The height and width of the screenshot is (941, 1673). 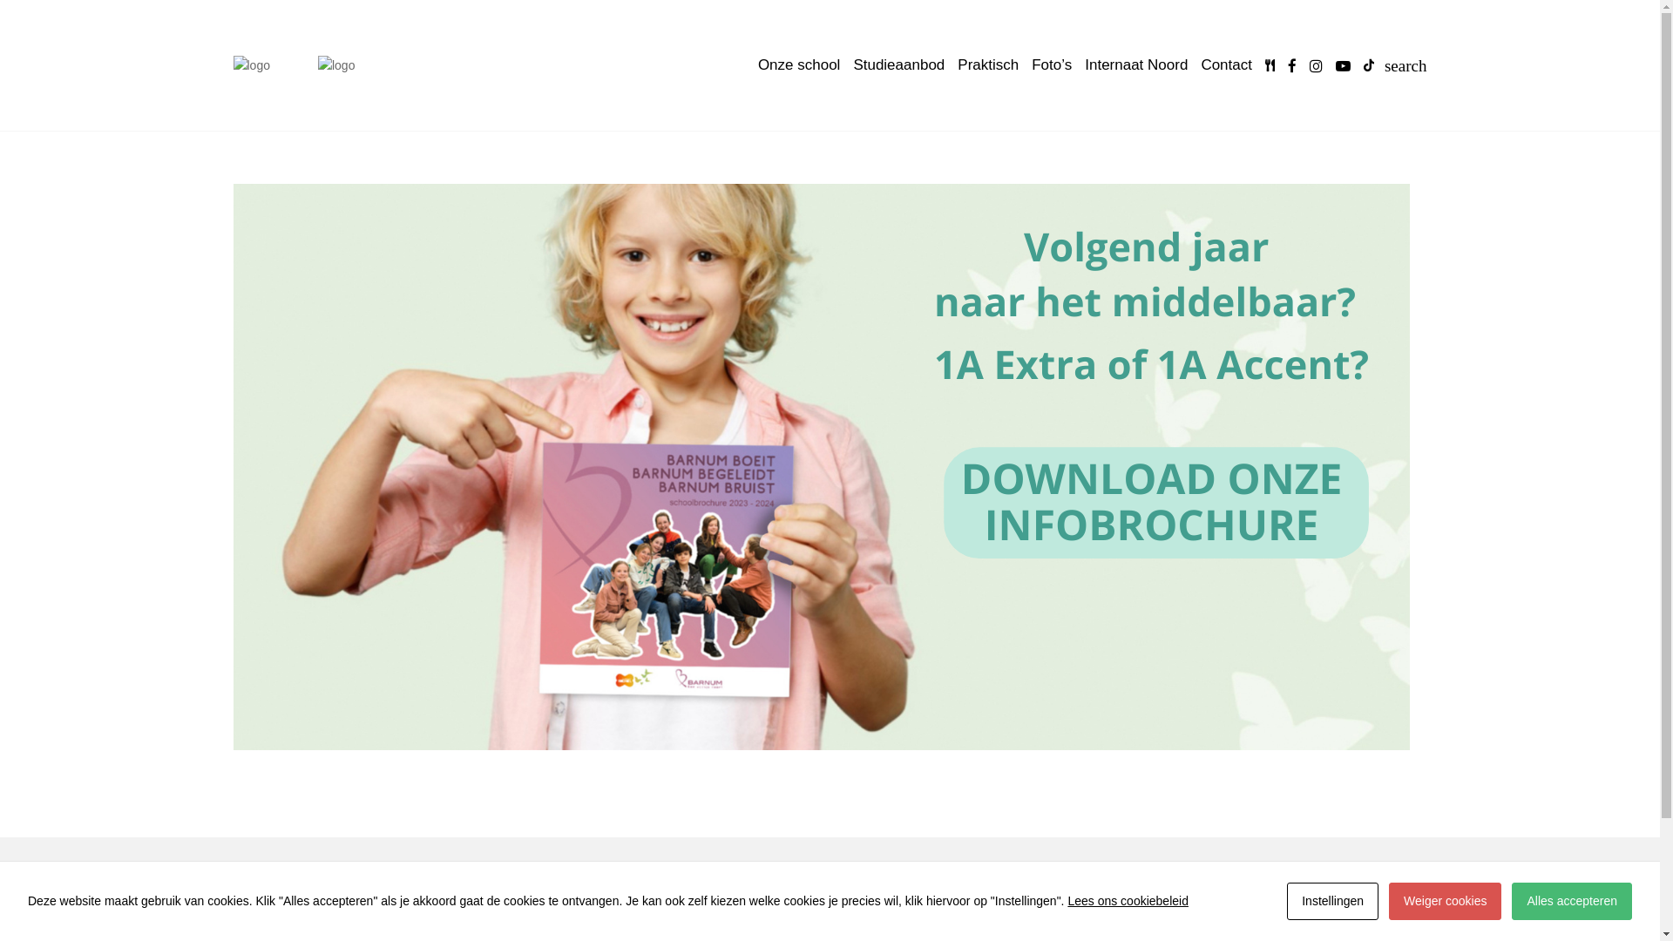 I want to click on Barnum op Facebook, so click(x=1328, y=904).